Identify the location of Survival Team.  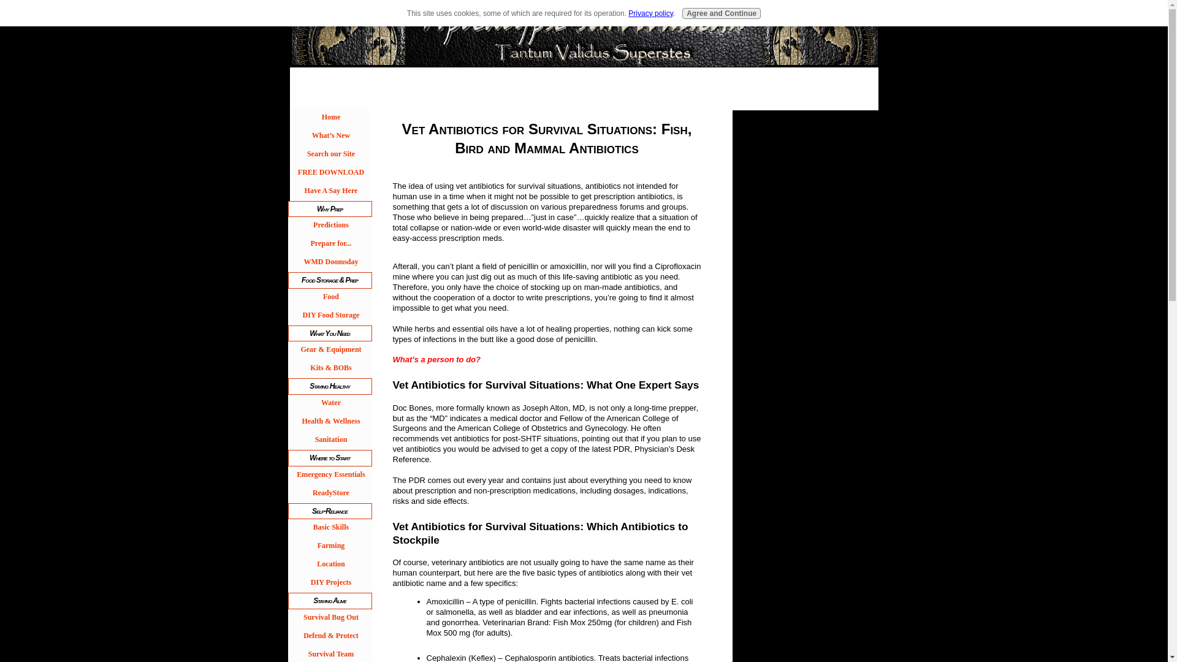
(330, 654).